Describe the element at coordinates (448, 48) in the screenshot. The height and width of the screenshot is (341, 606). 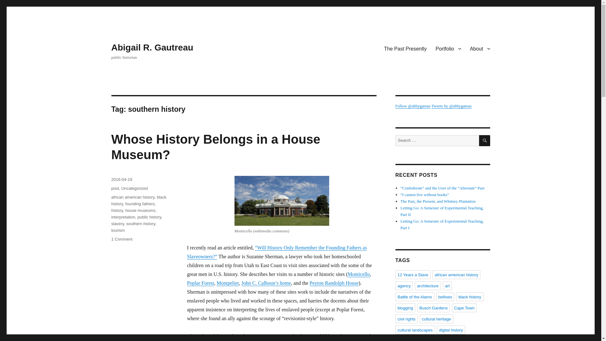
I see `Portfolio` at that location.